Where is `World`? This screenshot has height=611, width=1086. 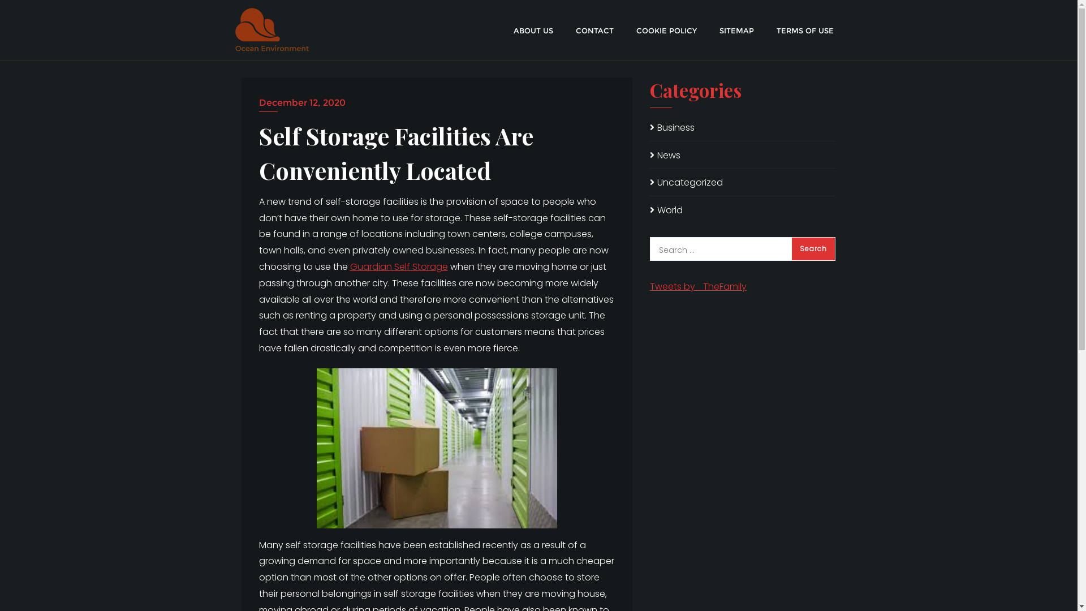 World is located at coordinates (666, 210).